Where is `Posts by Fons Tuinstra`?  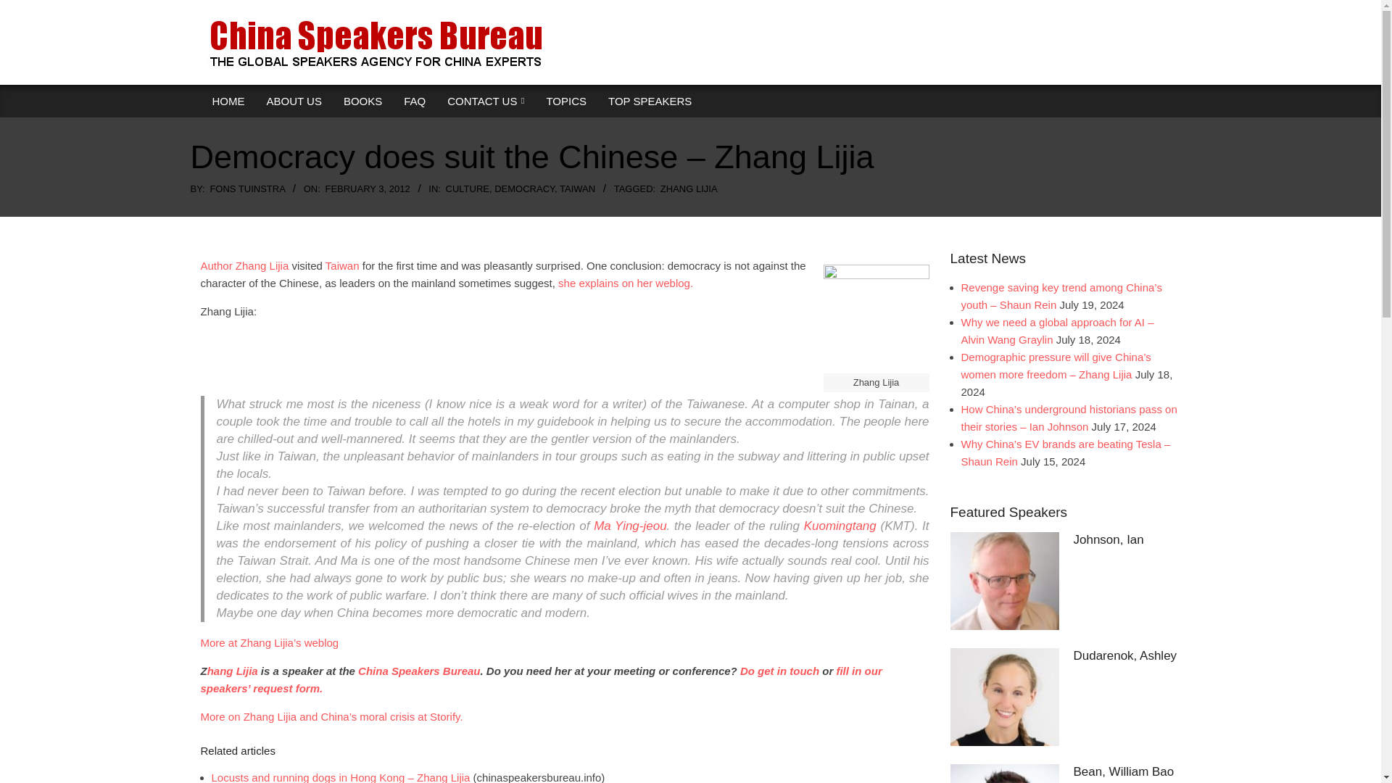 Posts by Fons Tuinstra is located at coordinates (247, 188).